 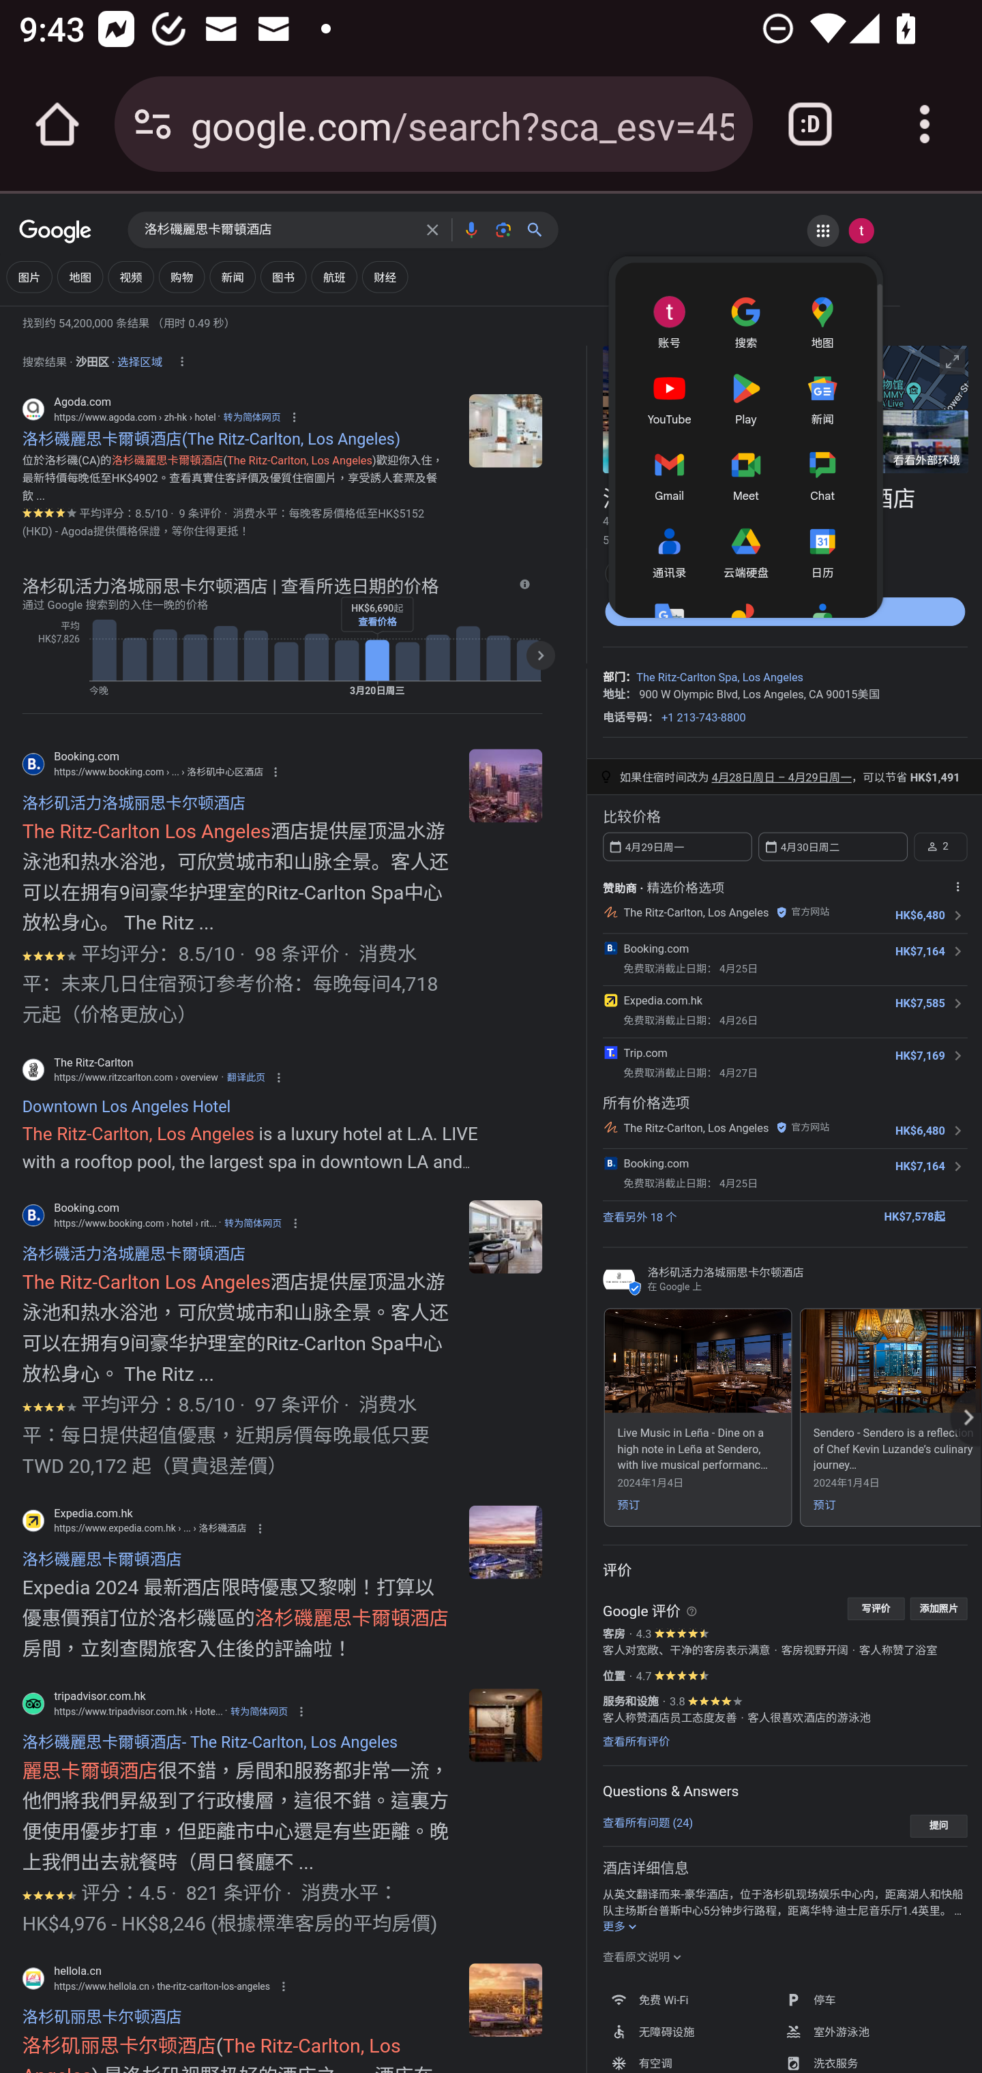 I want to click on 地图, so click(x=80, y=277).